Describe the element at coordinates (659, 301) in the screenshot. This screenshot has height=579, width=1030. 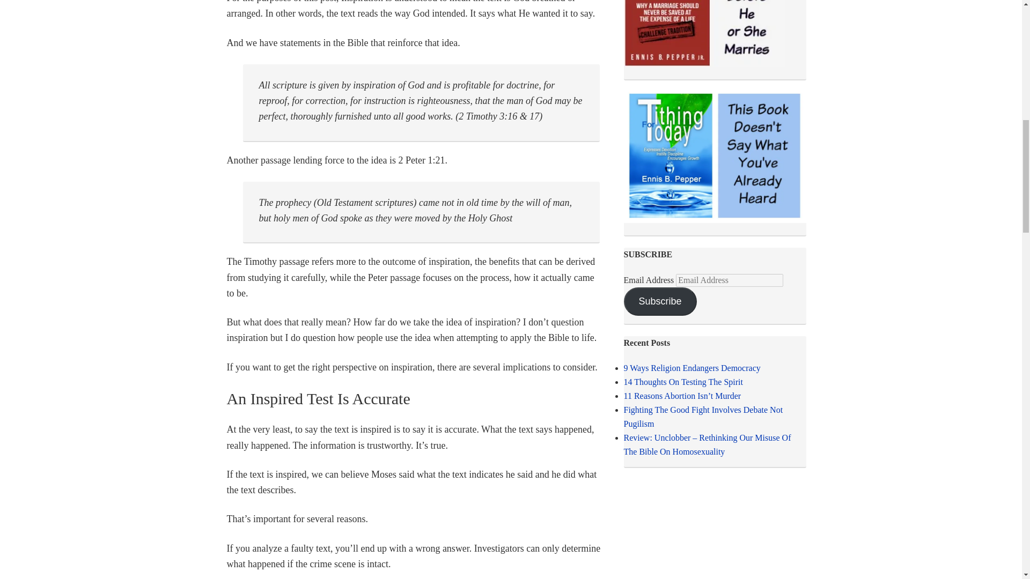
I see `Subscribe` at that location.